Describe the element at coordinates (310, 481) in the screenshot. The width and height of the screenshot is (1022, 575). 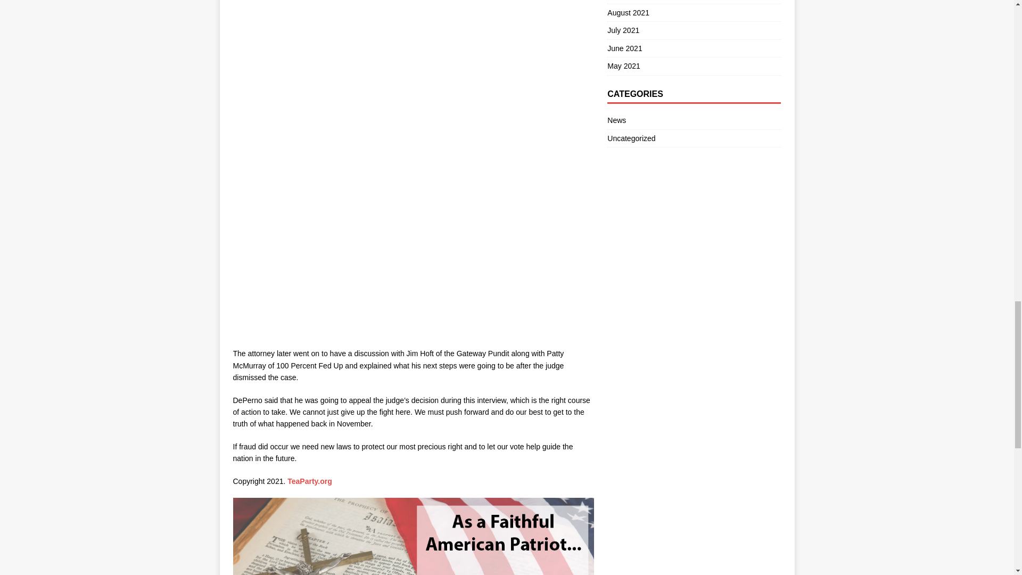
I see `TeaParty.org` at that location.